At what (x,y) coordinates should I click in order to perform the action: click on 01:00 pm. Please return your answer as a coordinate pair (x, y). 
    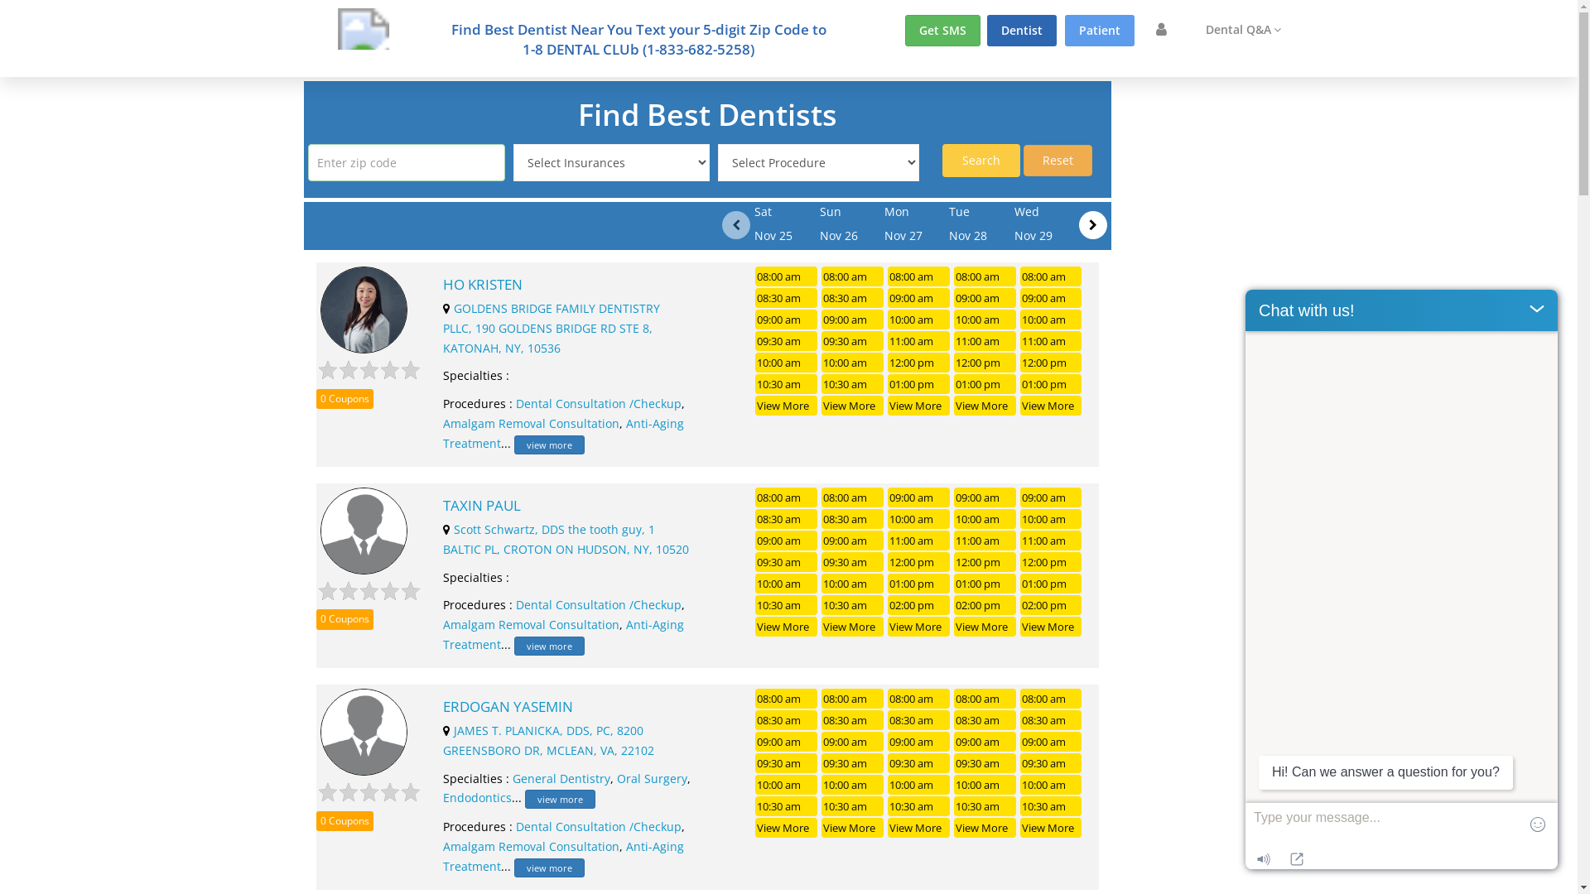
    Looking at the image, I should click on (919, 584).